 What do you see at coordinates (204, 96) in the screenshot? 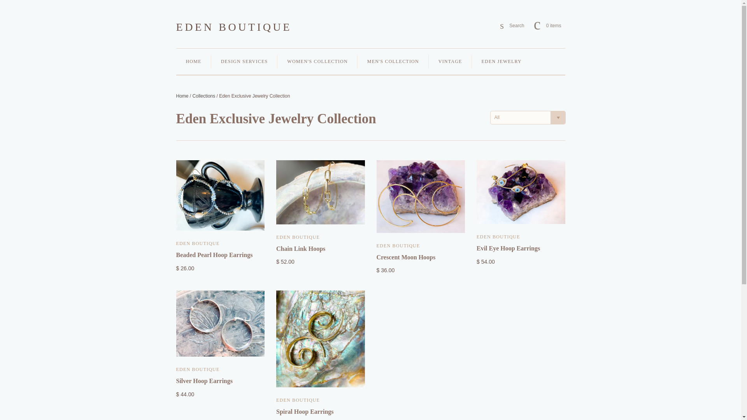
I see `DESIGN SERVICES` at bounding box center [204, 96].